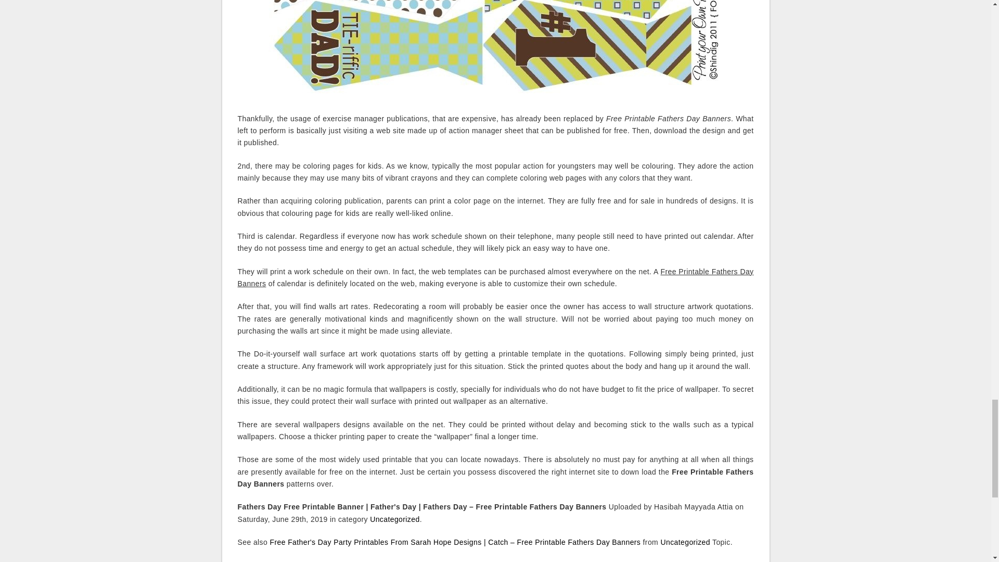 The image size is (999, 562). Describe the element at coordinates (685, 542) in the screenshot. I see `Uncategorized` at that location.